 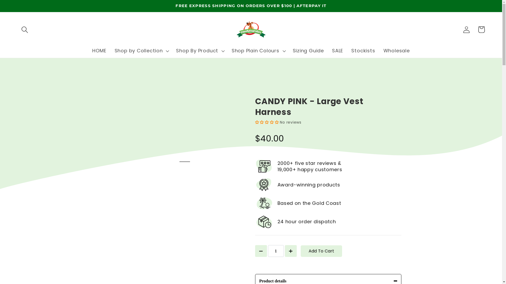 I want to click on Cart, so click(x=481, y=29).